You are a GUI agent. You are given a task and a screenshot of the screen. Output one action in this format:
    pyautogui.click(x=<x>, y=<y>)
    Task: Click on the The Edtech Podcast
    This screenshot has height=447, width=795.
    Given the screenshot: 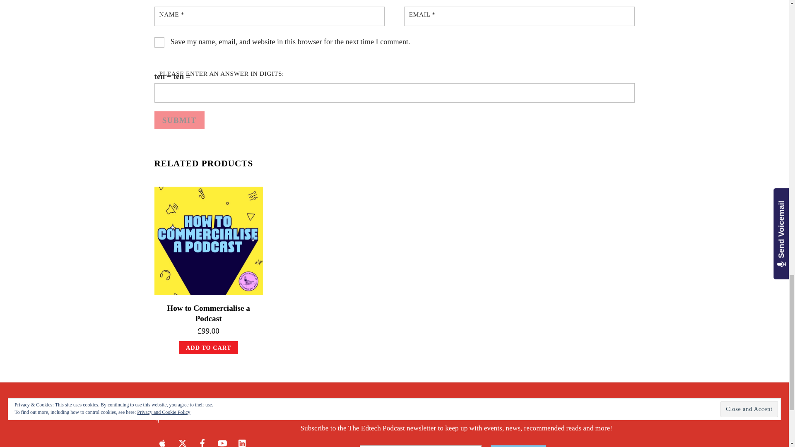 What is the action you would take?
    pyautogui.click(x=198, y=420)
    